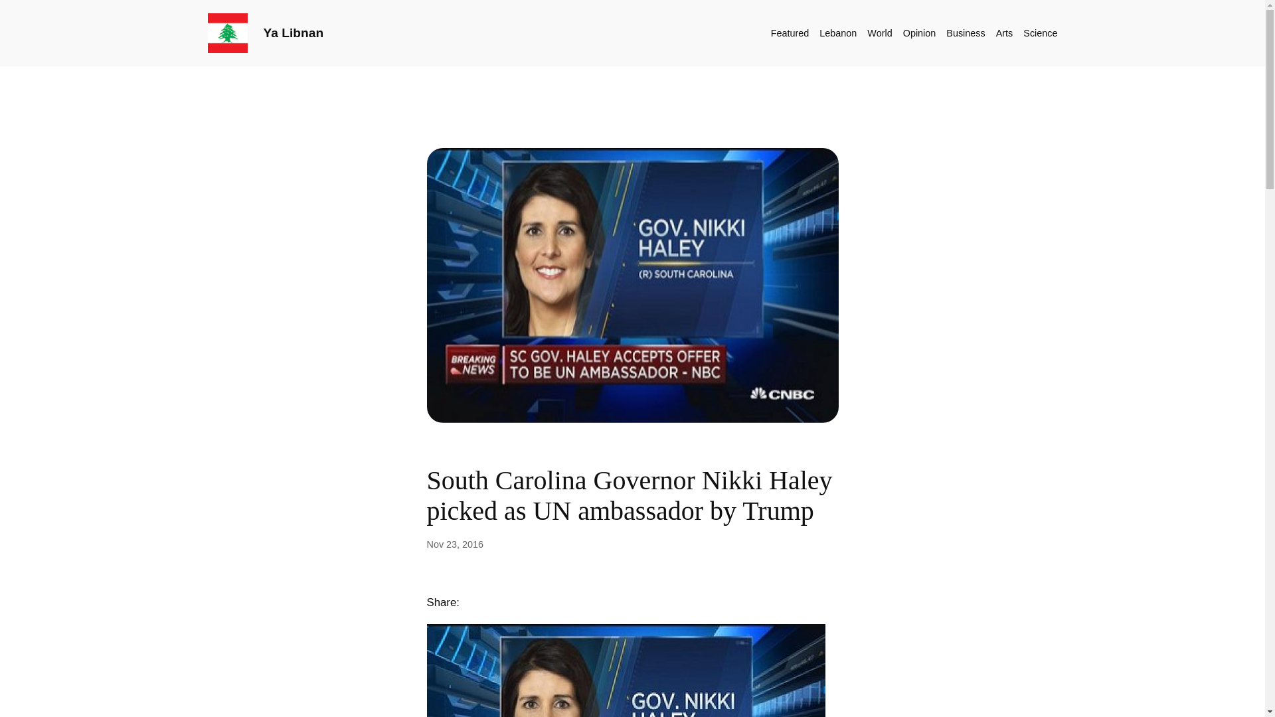  Describe the element at coordinates (838, 33) in the screenshot. I see `Lebanon` at that location.